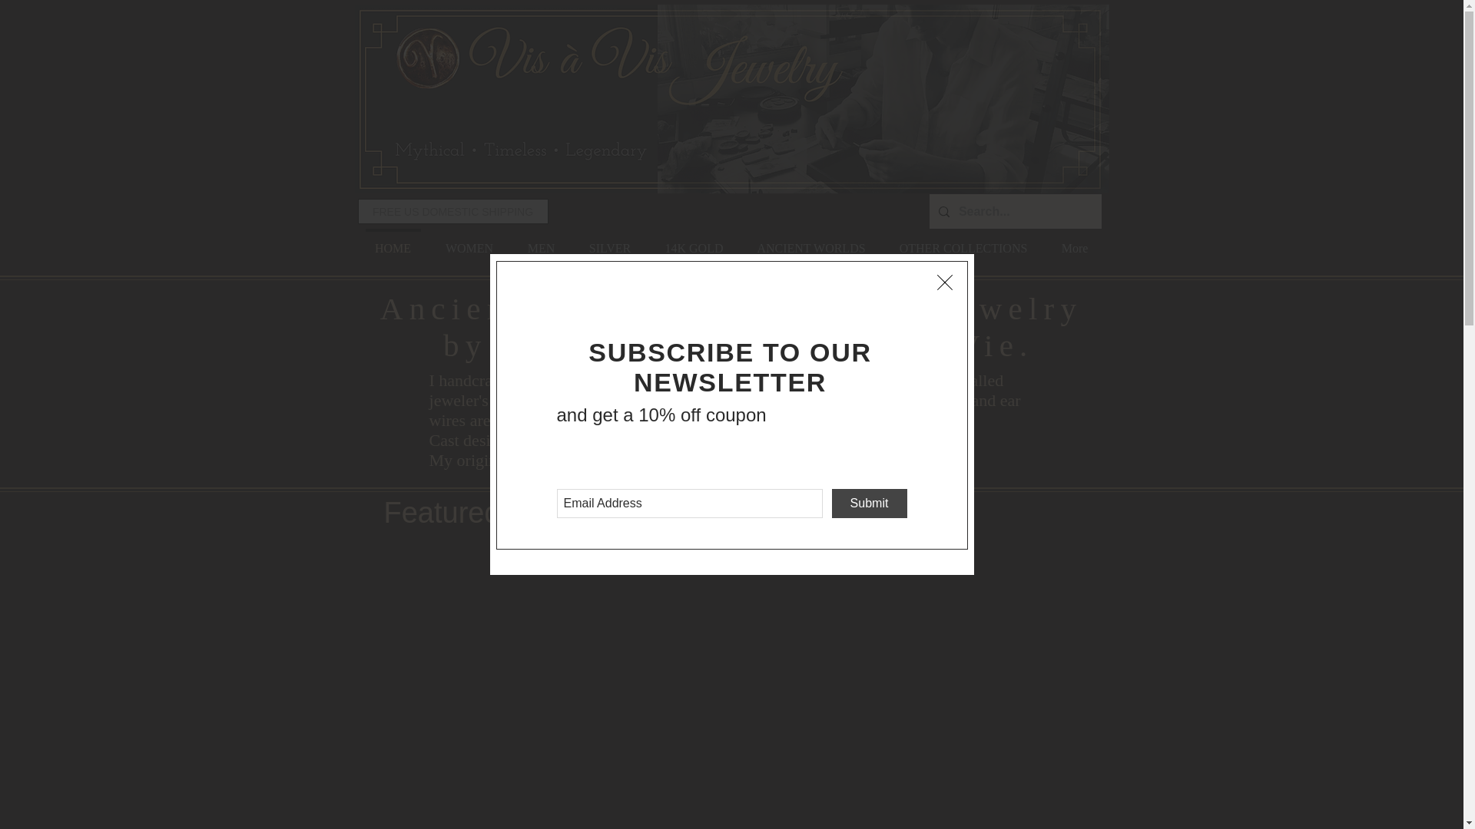  What do you see at coordinates (718, 99) in the screenshot?
I see `Vie a Vis Jewelry modile title` at bounding box center [718, 99].